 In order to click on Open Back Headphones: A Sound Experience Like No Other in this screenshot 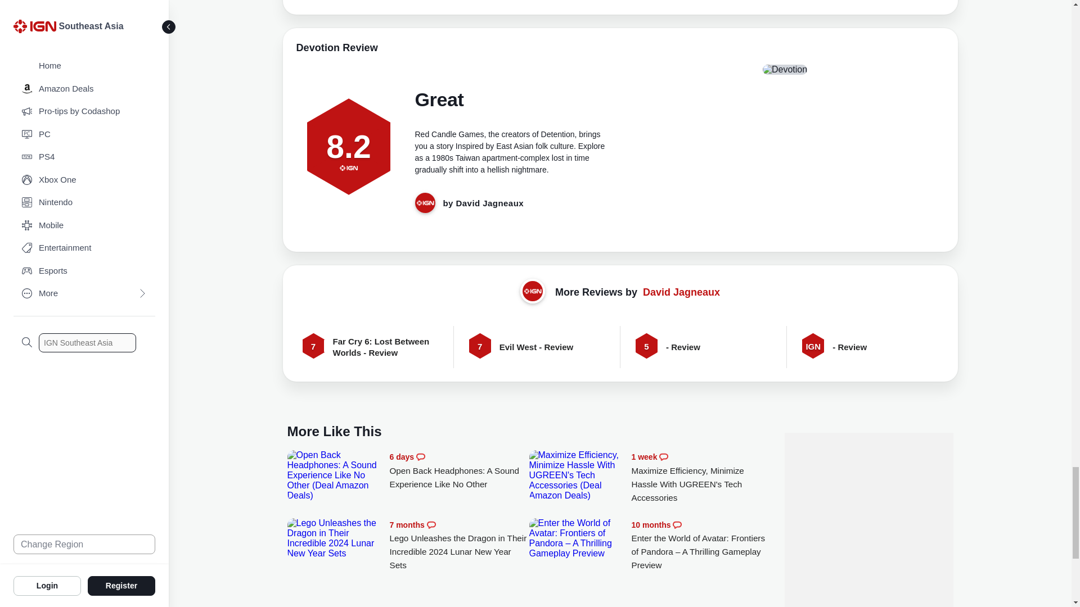, I will do `click(459, 470)`.